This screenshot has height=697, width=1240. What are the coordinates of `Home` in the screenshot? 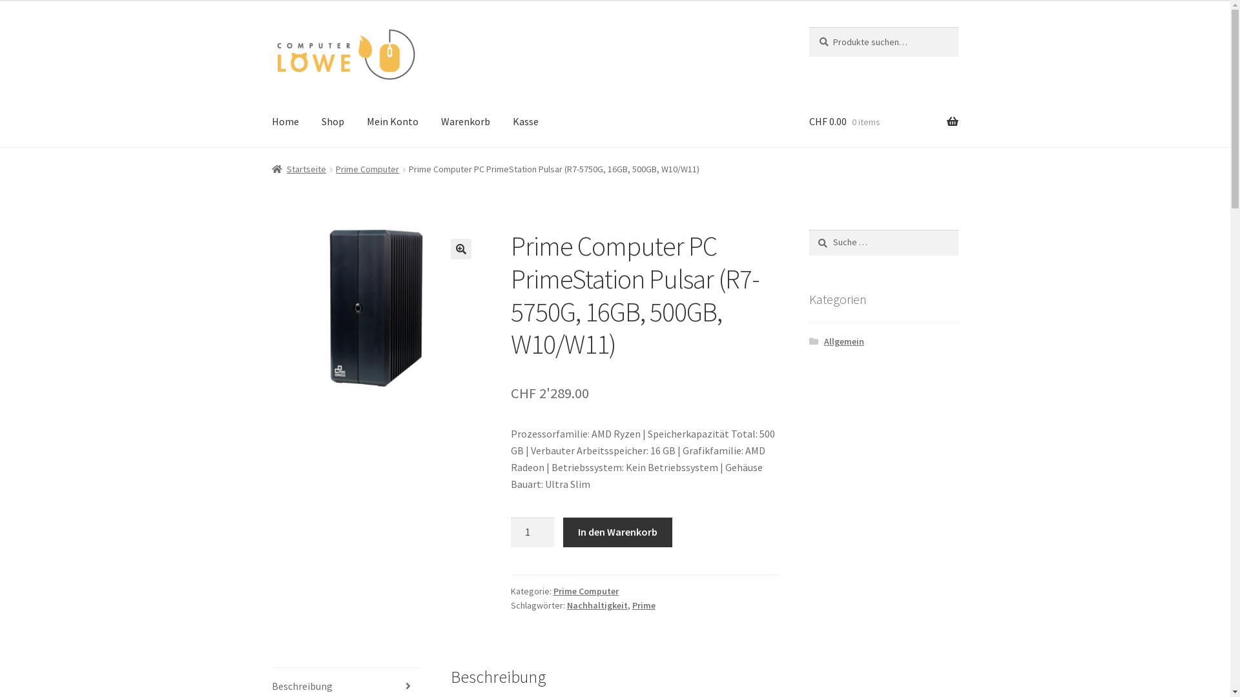 It's located at (285, 122).